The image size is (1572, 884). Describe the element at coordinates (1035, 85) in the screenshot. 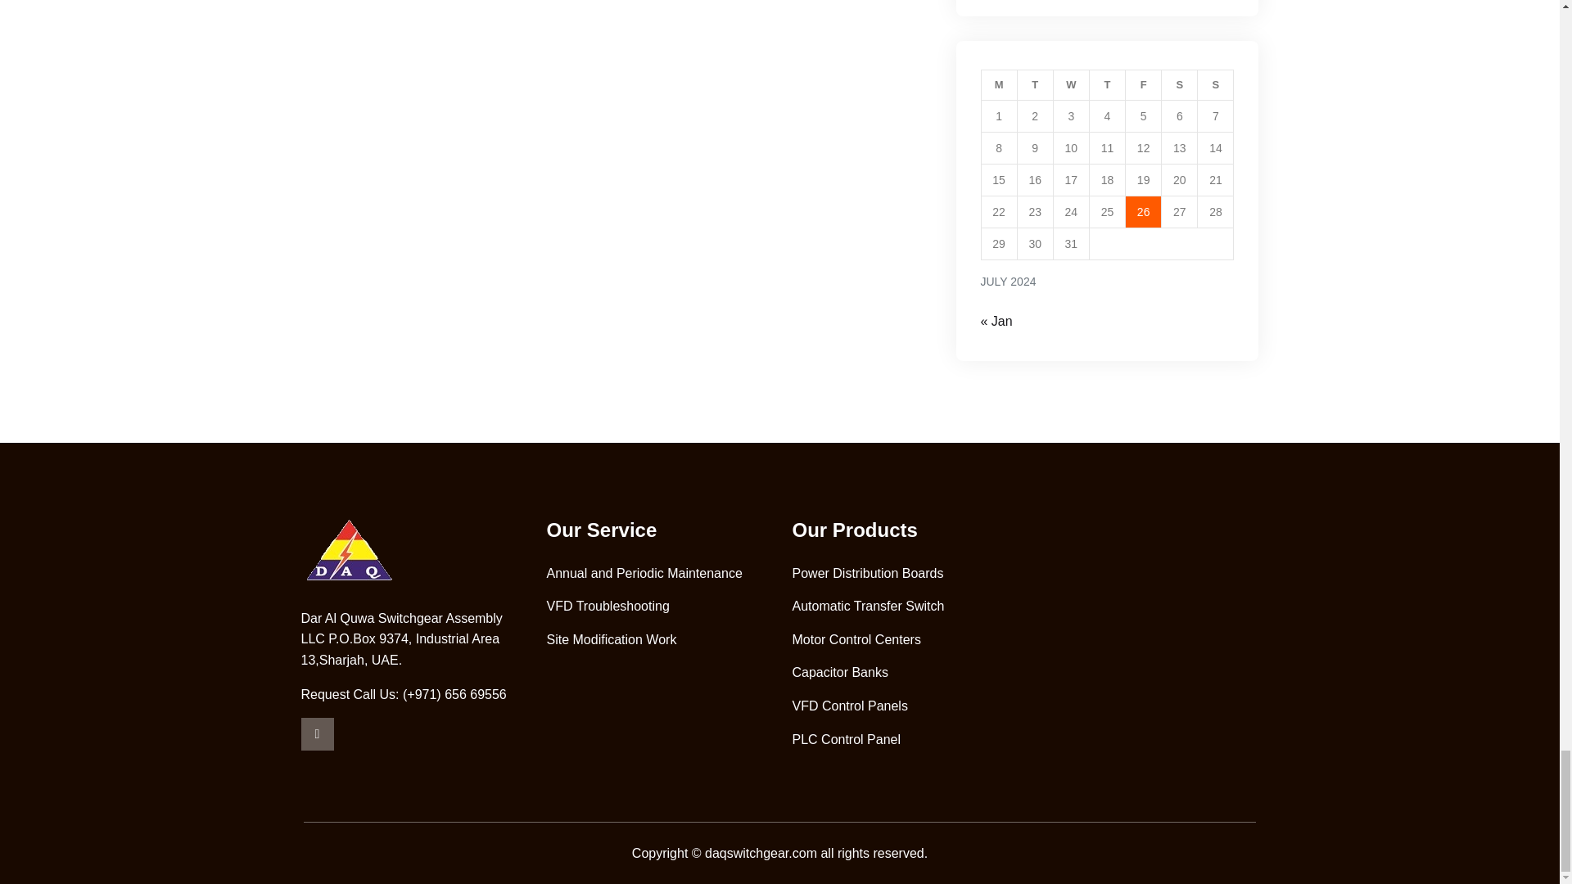

I see `Tuesday` at that location.